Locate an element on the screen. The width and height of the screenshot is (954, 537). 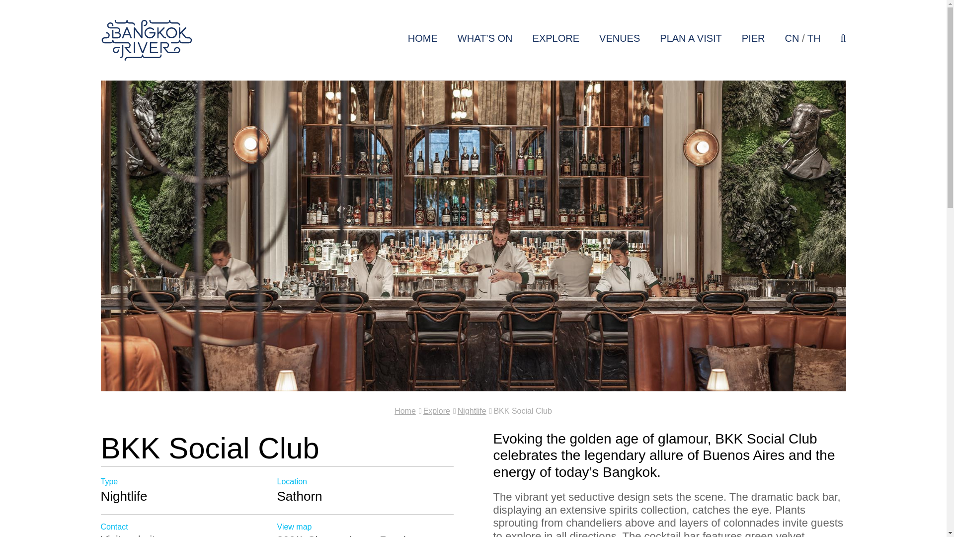
PIER is located at coordinates (753, 38).